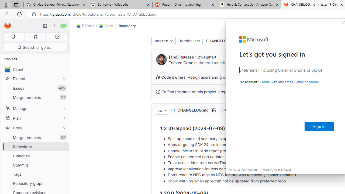 This screenshot has height=194, width=345. I want to click on Microsoft Icon, so click(254, 40).